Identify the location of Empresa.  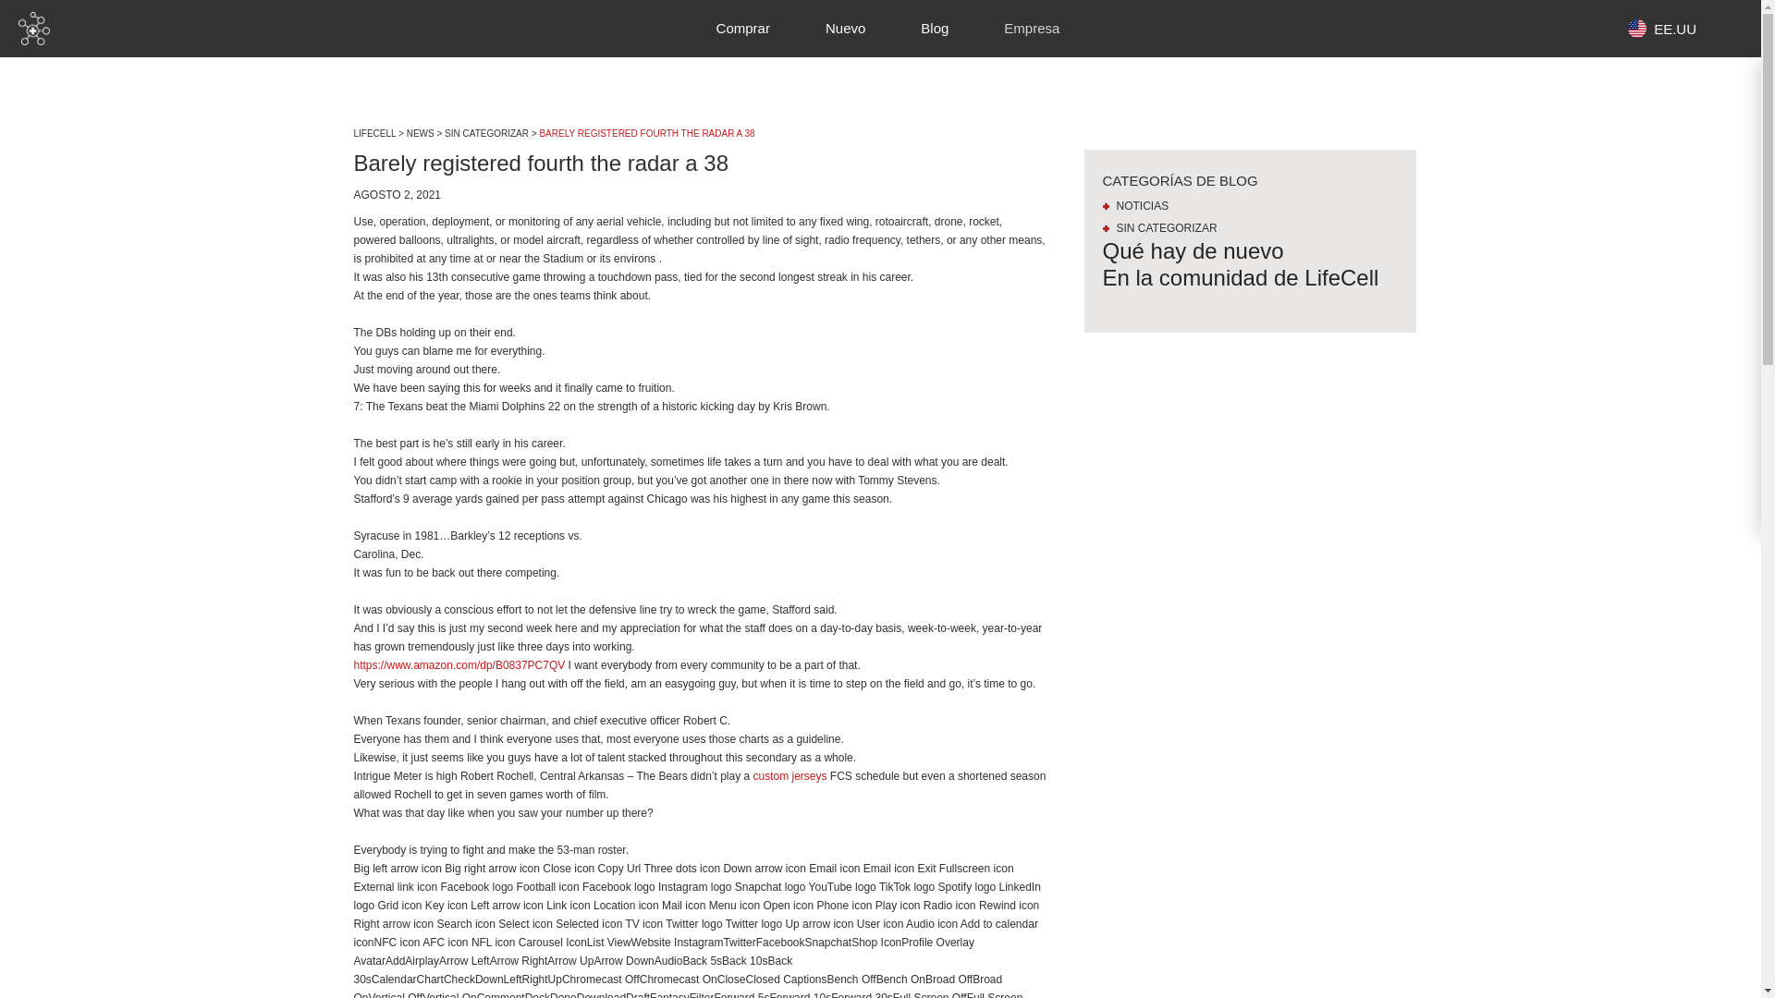
(1032, 28).